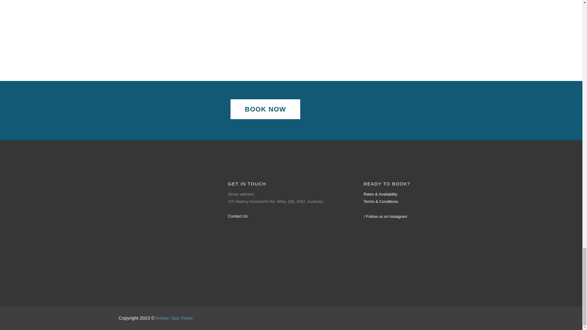  What do you see at coordinates (265, 109) in the screenshot?
I see `BOOK NOW` at bounding box center [265, 109].